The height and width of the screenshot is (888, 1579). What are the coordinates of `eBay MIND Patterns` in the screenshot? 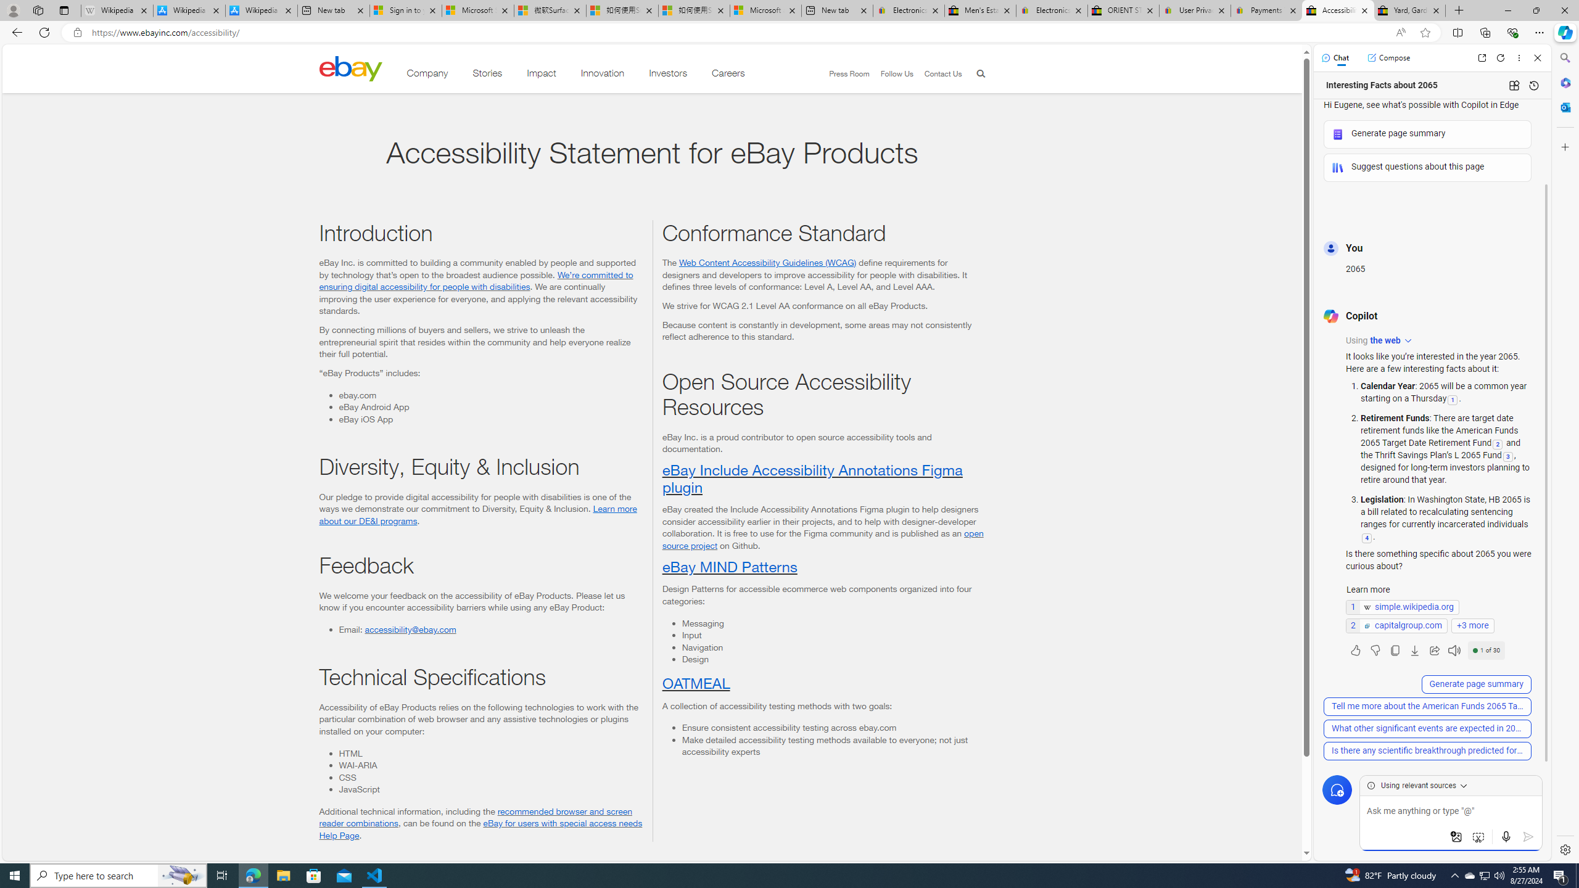 It's located at (729, 566).